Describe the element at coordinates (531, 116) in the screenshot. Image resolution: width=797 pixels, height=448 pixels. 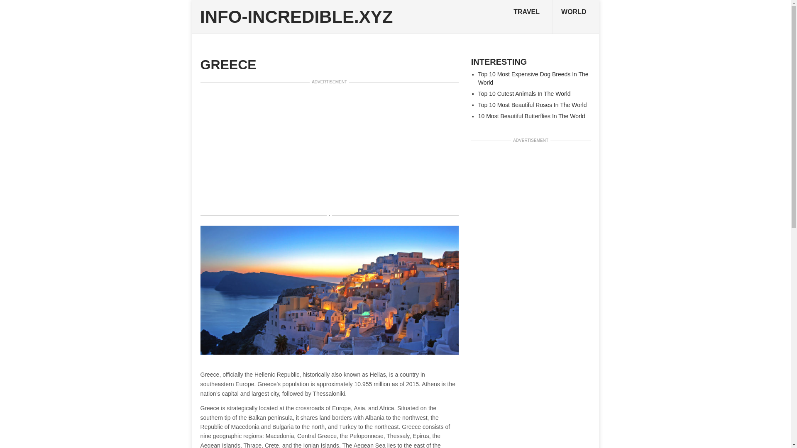
I see `10 Most Beautiful Butterflies In The World` at that location.